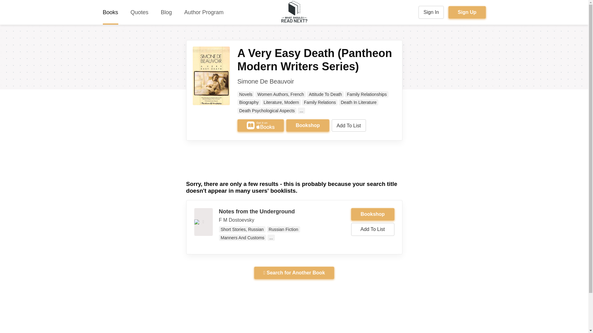  Describe the element at coordinates (281, 102) in the screenshot. I see `Literature, Modern` at that location.